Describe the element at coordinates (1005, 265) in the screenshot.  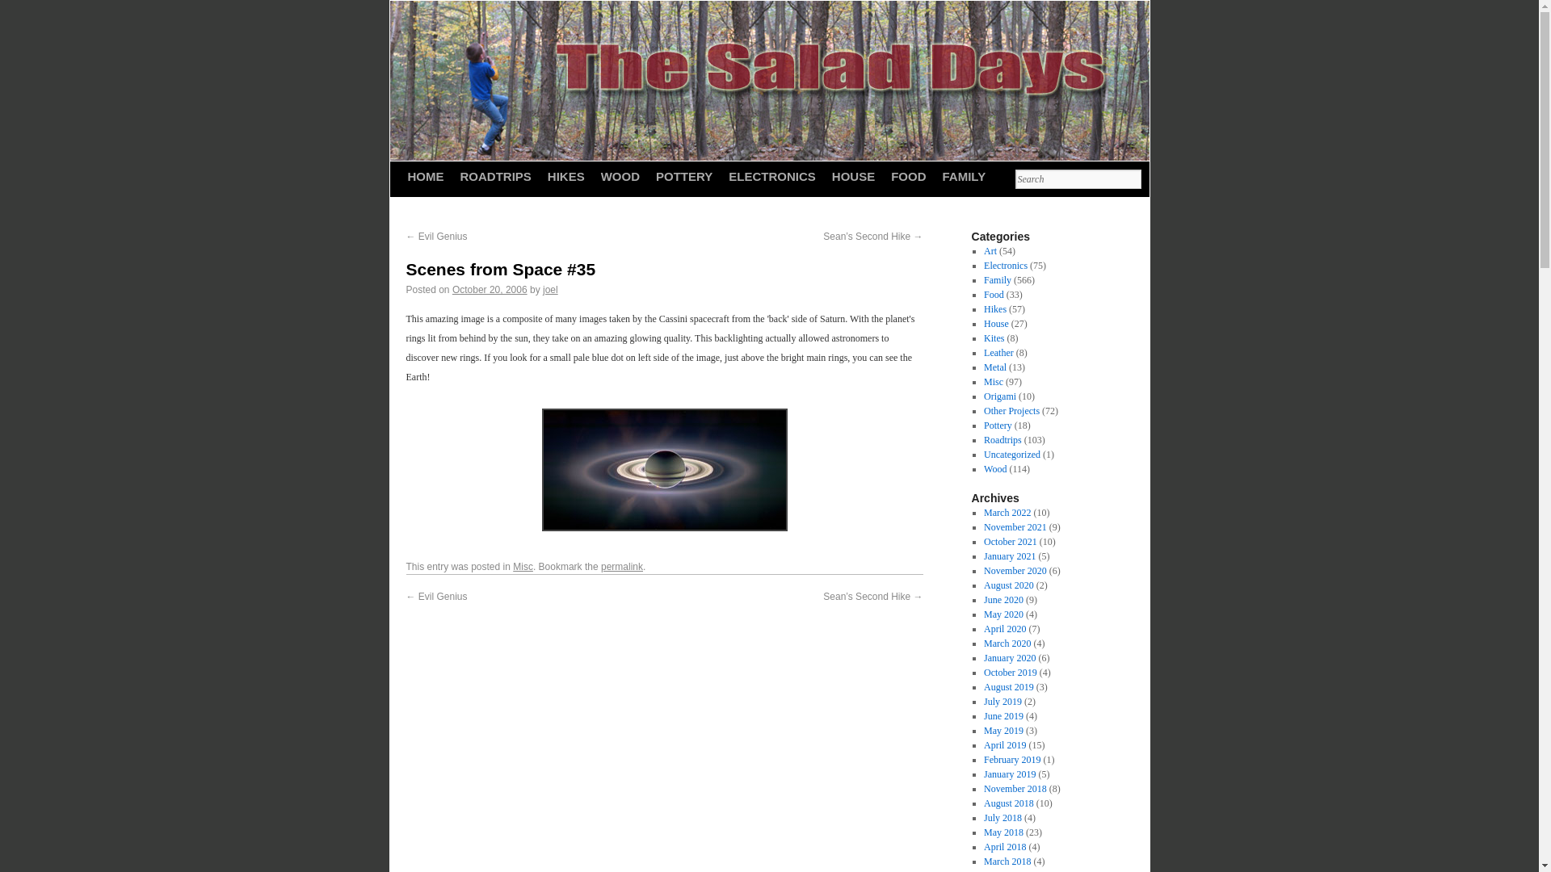
I see `Electronics` at that location.